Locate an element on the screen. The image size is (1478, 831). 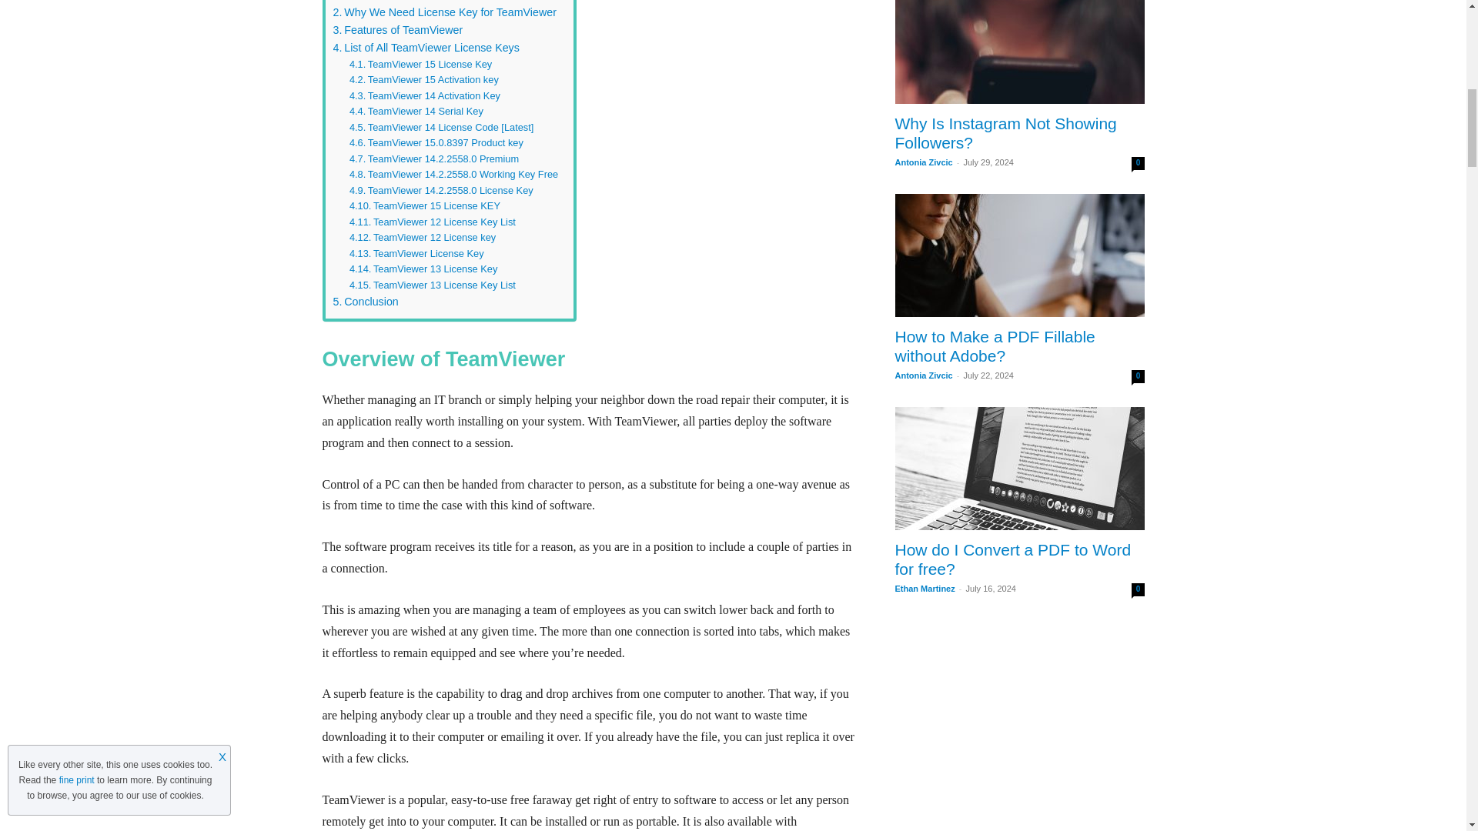
Overview of TeamViewer is located at coordinates (399, 2).